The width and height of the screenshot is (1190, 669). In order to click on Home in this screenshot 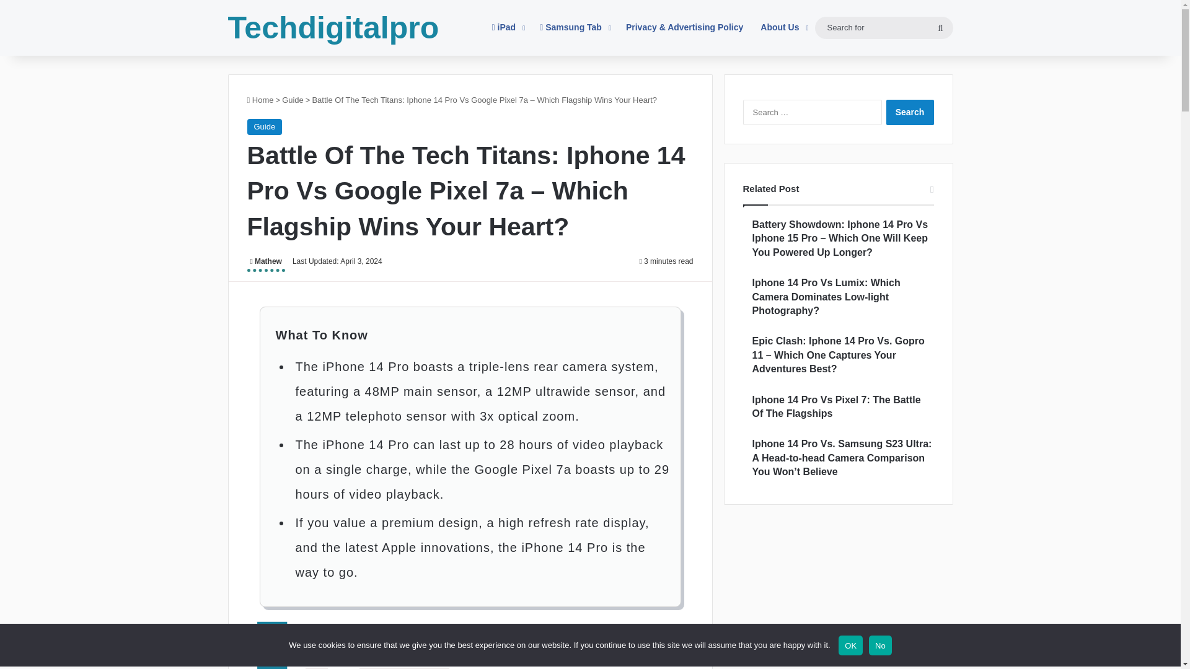, I will do `click(260, 100)`.